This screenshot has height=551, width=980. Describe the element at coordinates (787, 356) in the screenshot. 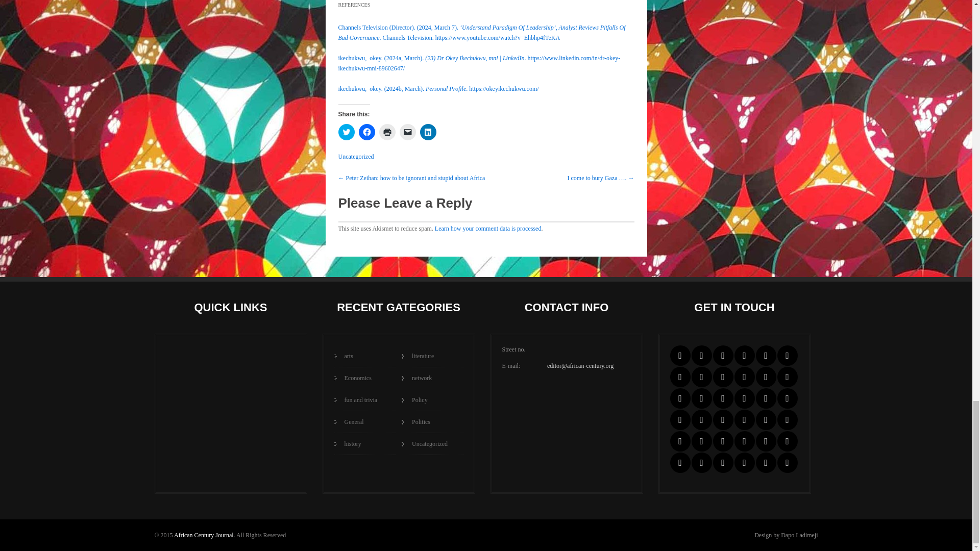

I see `youtube` at that location.